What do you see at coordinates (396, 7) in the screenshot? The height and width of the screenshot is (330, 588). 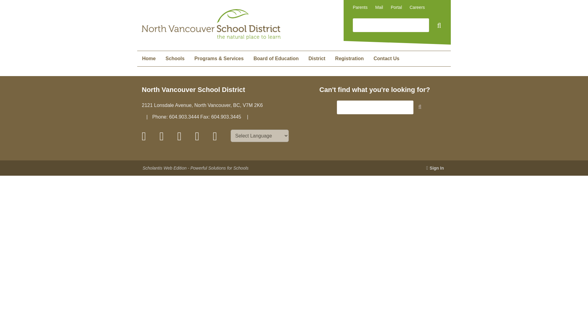 I see `Portal` at bounding box center [396, 7].